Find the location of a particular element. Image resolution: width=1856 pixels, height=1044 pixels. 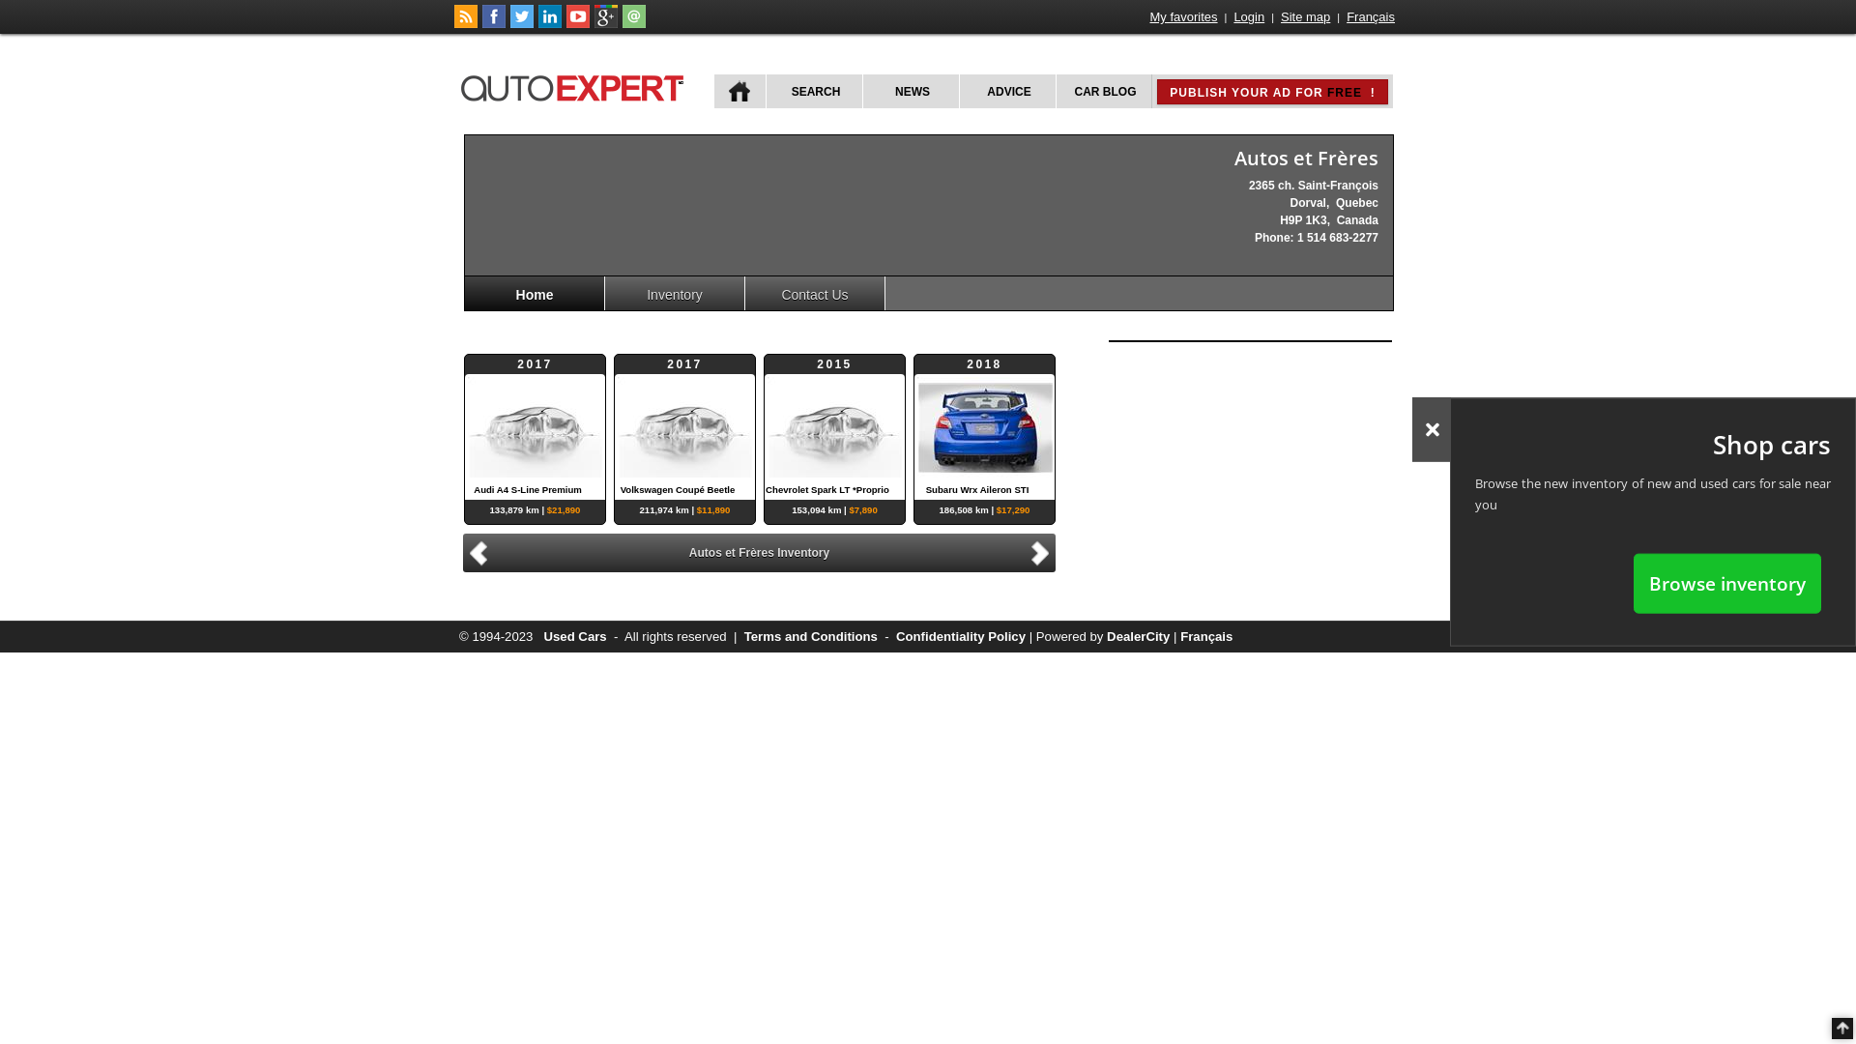

Browse inventory is located at coordinates (1727, 583).